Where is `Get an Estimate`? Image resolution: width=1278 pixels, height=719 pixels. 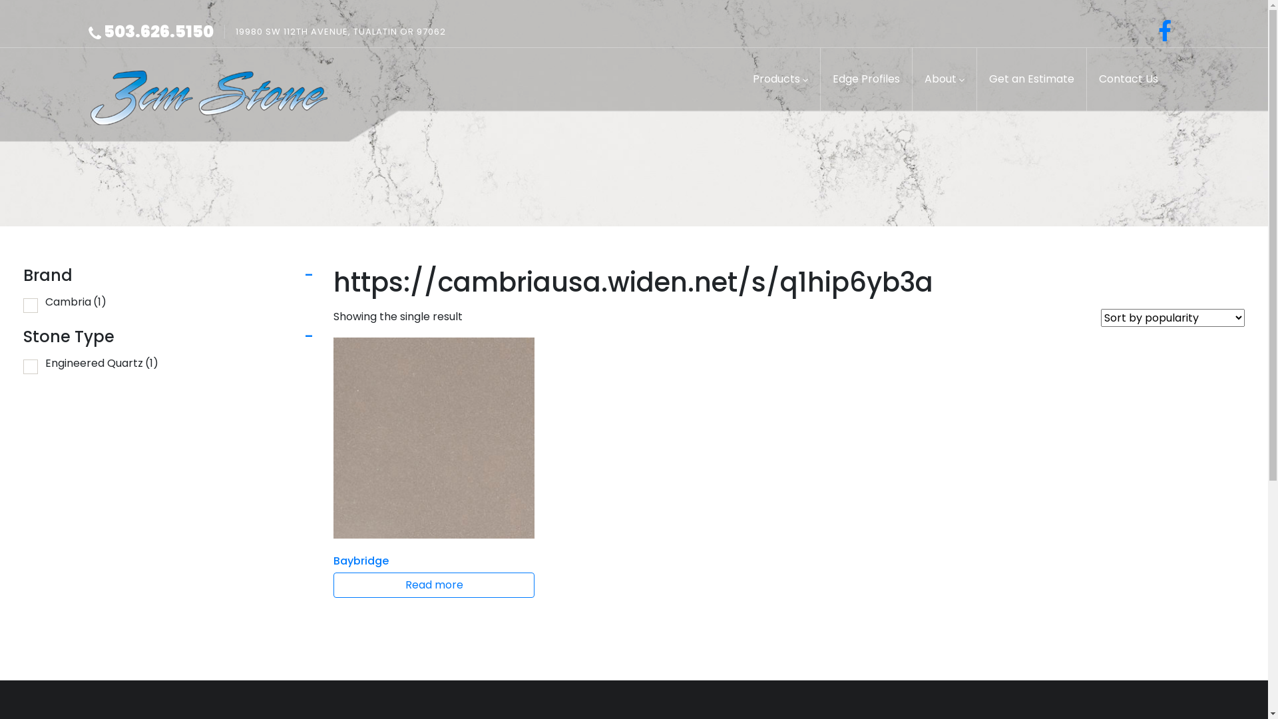
Get an Estimate is located at coordinates (1032, 79).